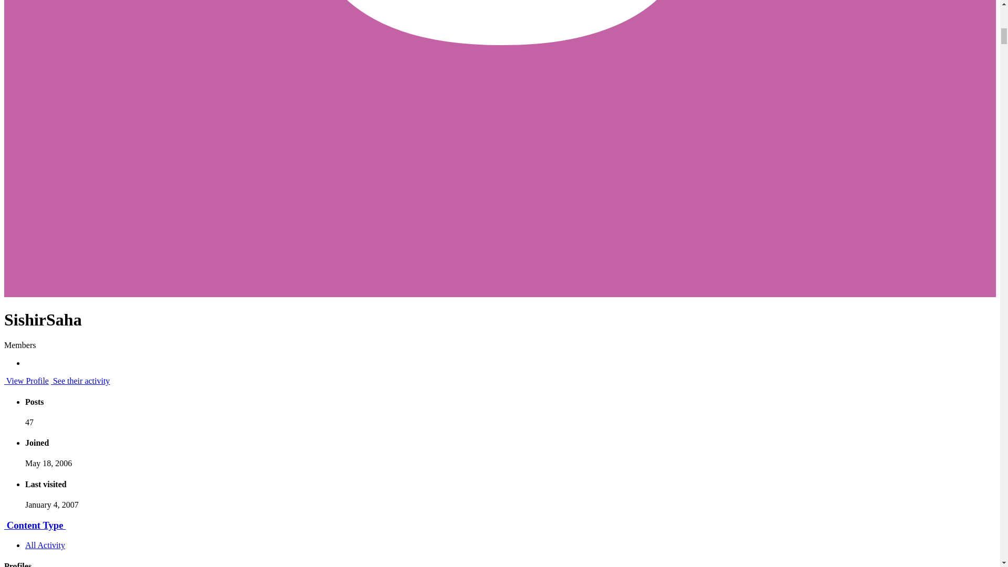 The image size is (1008, 567). Describe the element at coordinates (45, 545) in the screenshot. I see `All Activity` at that location.